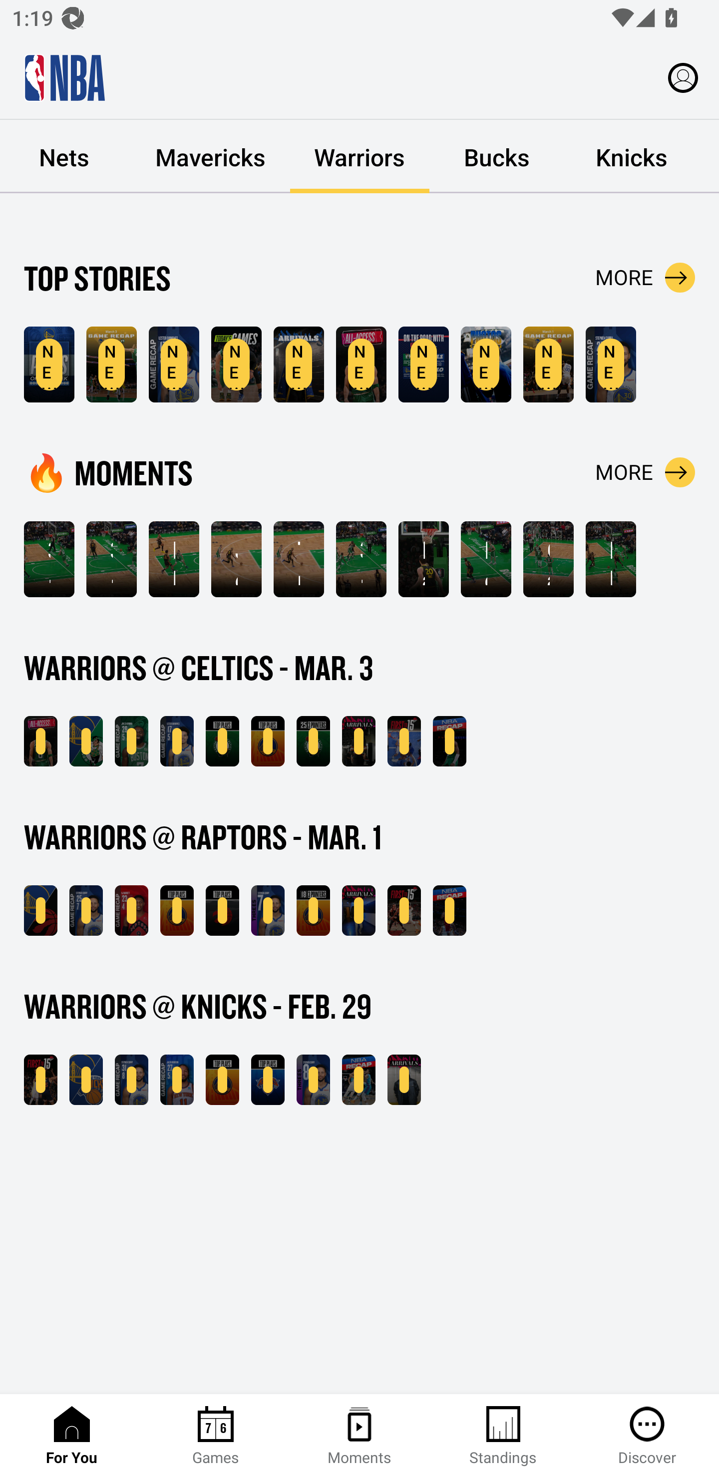  What do you see at coordinates (111, 559) in the screenshot?
I see `3-pointer by Lester Quinones` at bounding box center [111, 559].